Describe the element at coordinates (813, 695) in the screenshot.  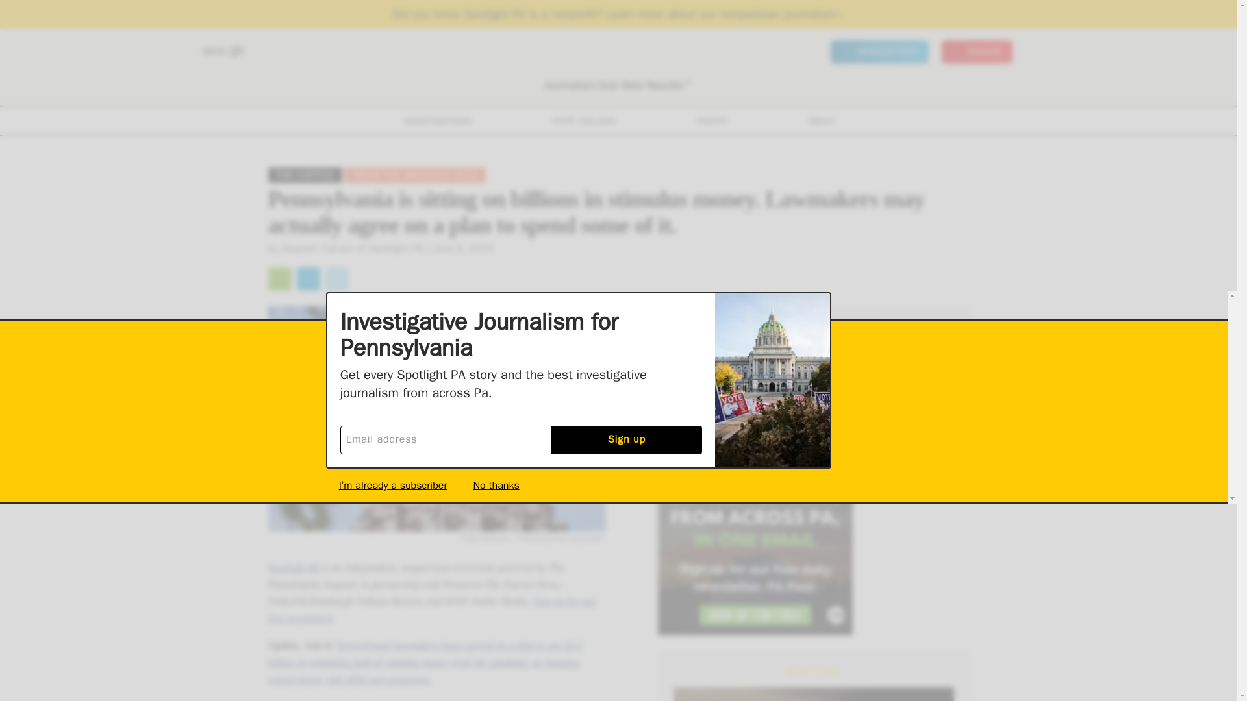
I see `A sticker proclaiming "I voted" in a Pennsylvania election.` at that location.